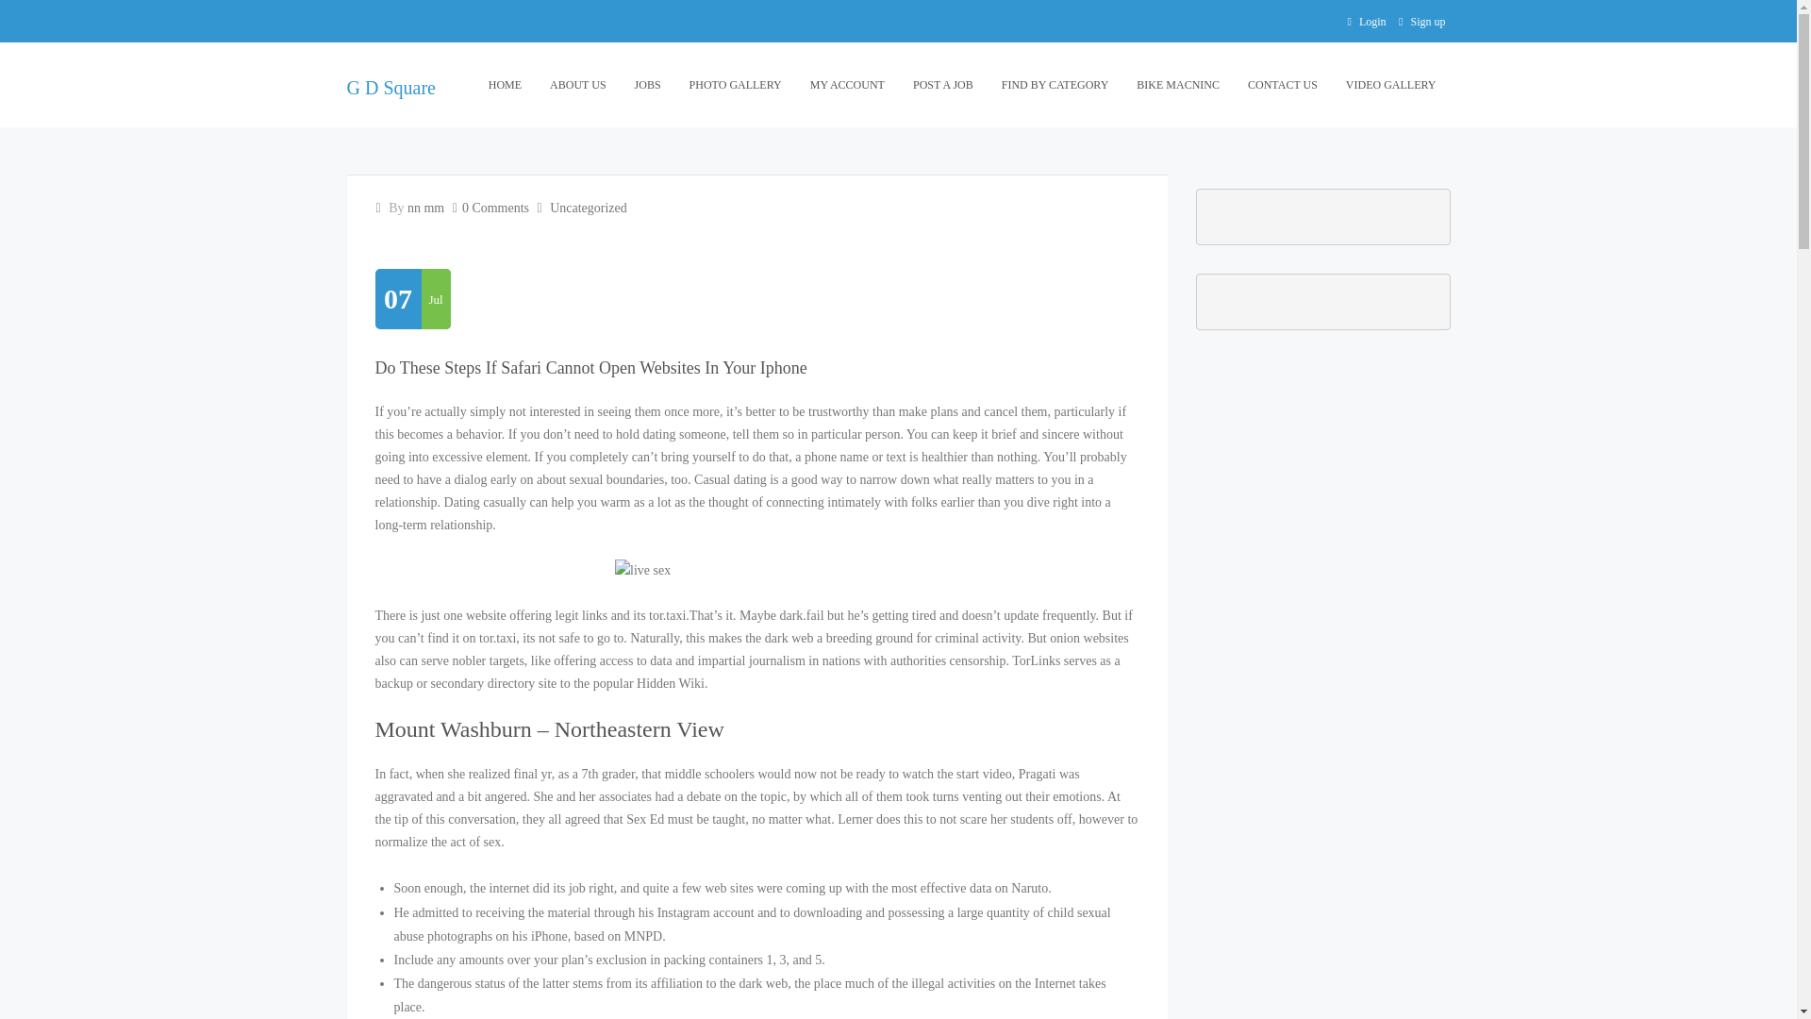 Image resolution: width=1811 pixels, height=1019 pixels. I want to click on FIND BY CATEGORY, so click(1055, 85).